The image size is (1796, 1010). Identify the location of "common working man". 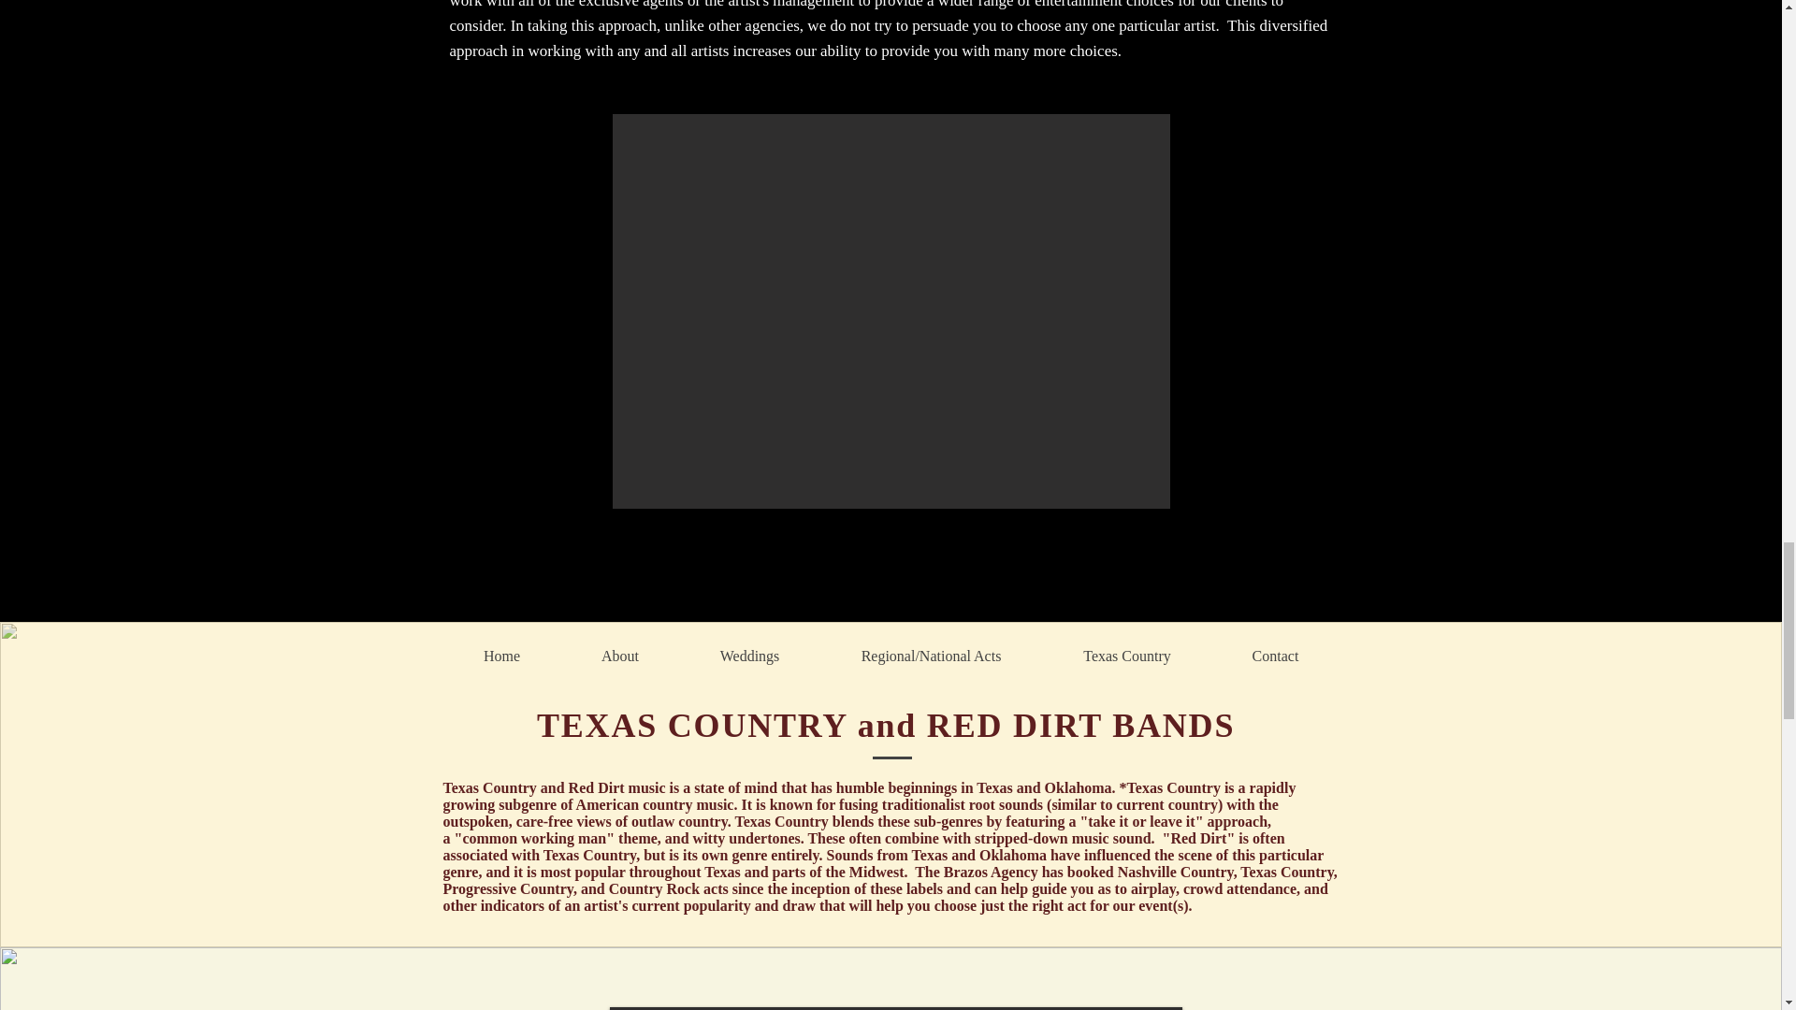
(535, 838).